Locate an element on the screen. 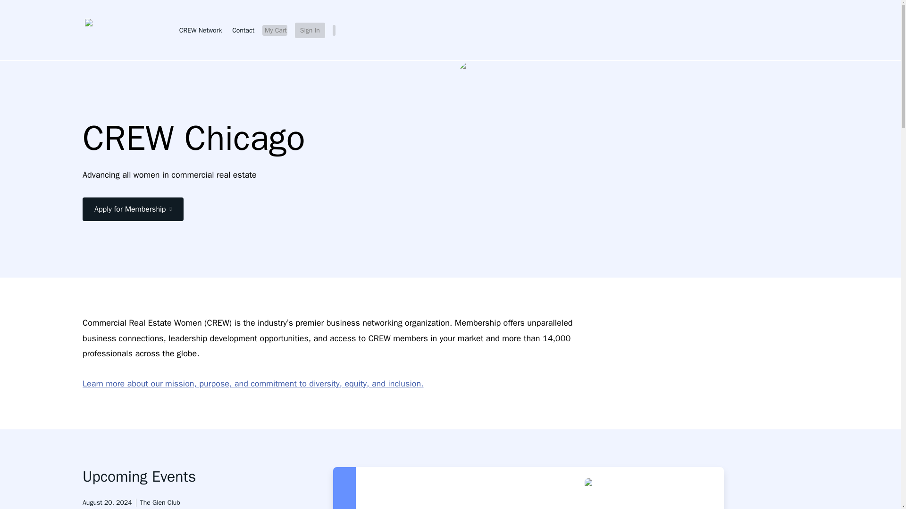 The height and width of the screenshot is (509, 906). CREW Network is located at coordinates (199, 30).